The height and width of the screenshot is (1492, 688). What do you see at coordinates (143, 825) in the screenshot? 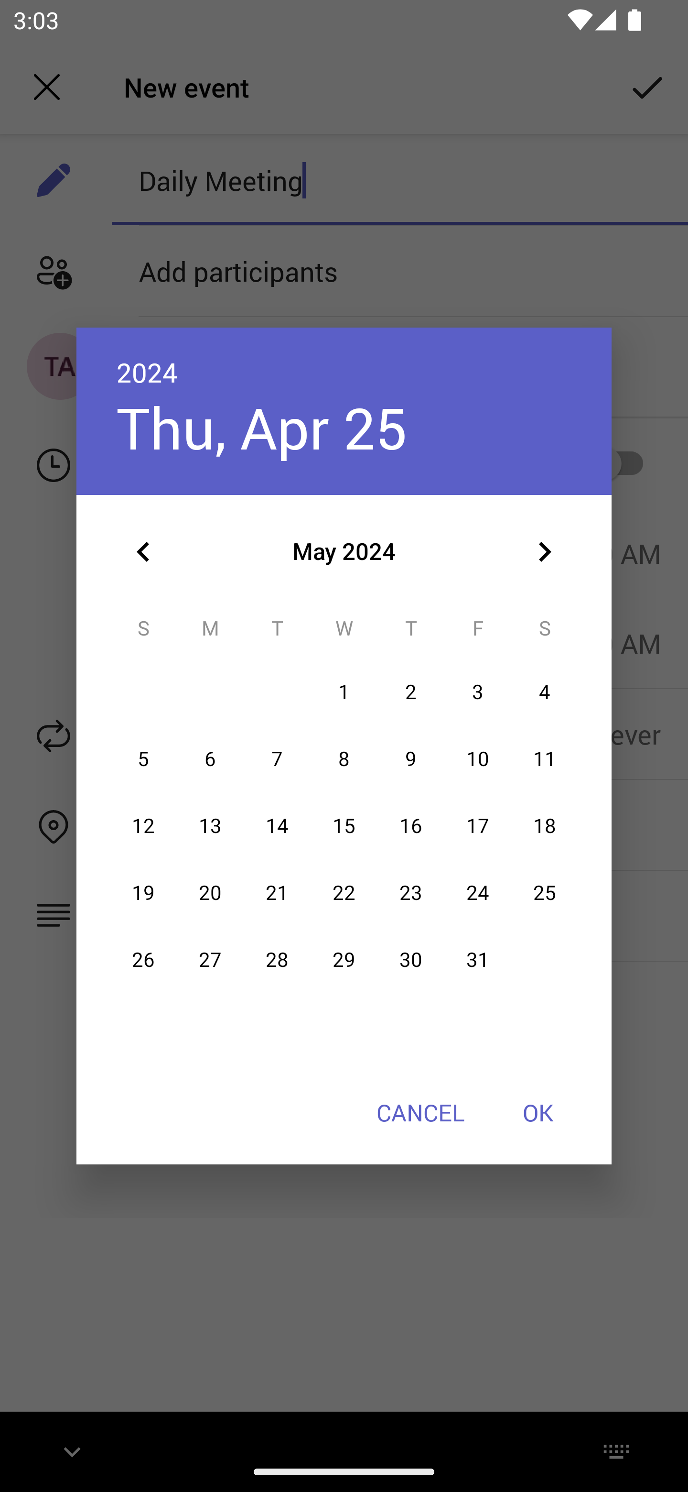
I see `12 12 May 2024` at bounding box center [143, 825].